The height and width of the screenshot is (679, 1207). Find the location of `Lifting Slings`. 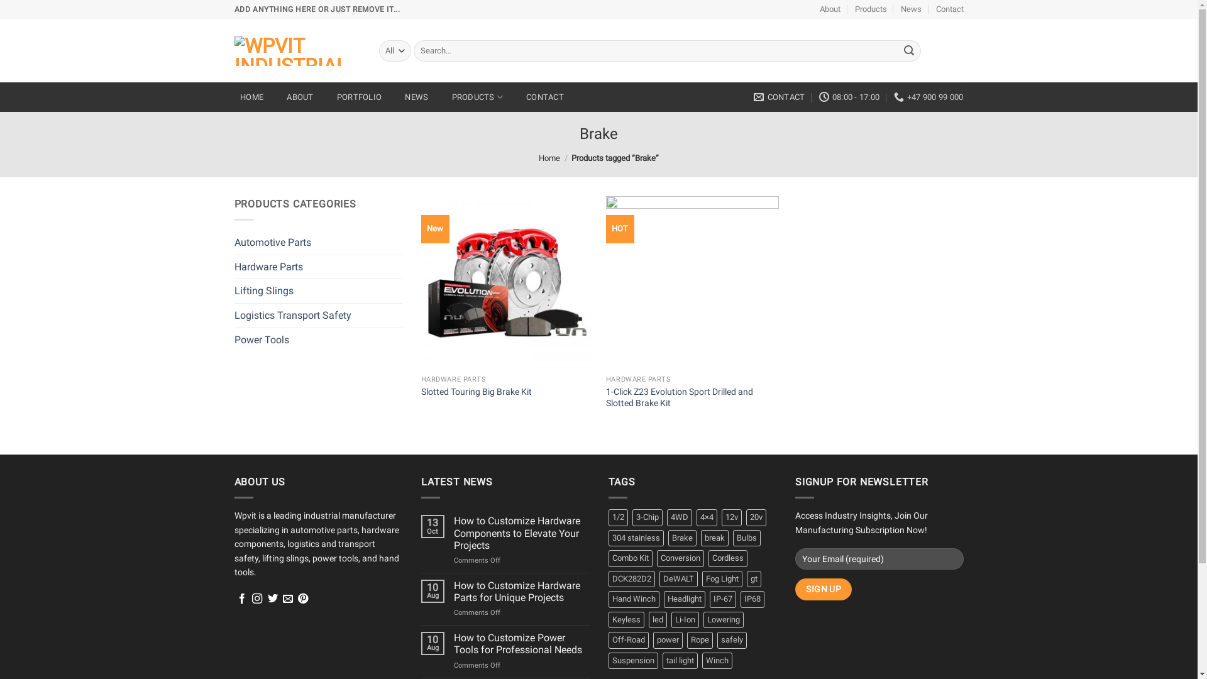

Lifting Slings is located at coordinates (318, 291).